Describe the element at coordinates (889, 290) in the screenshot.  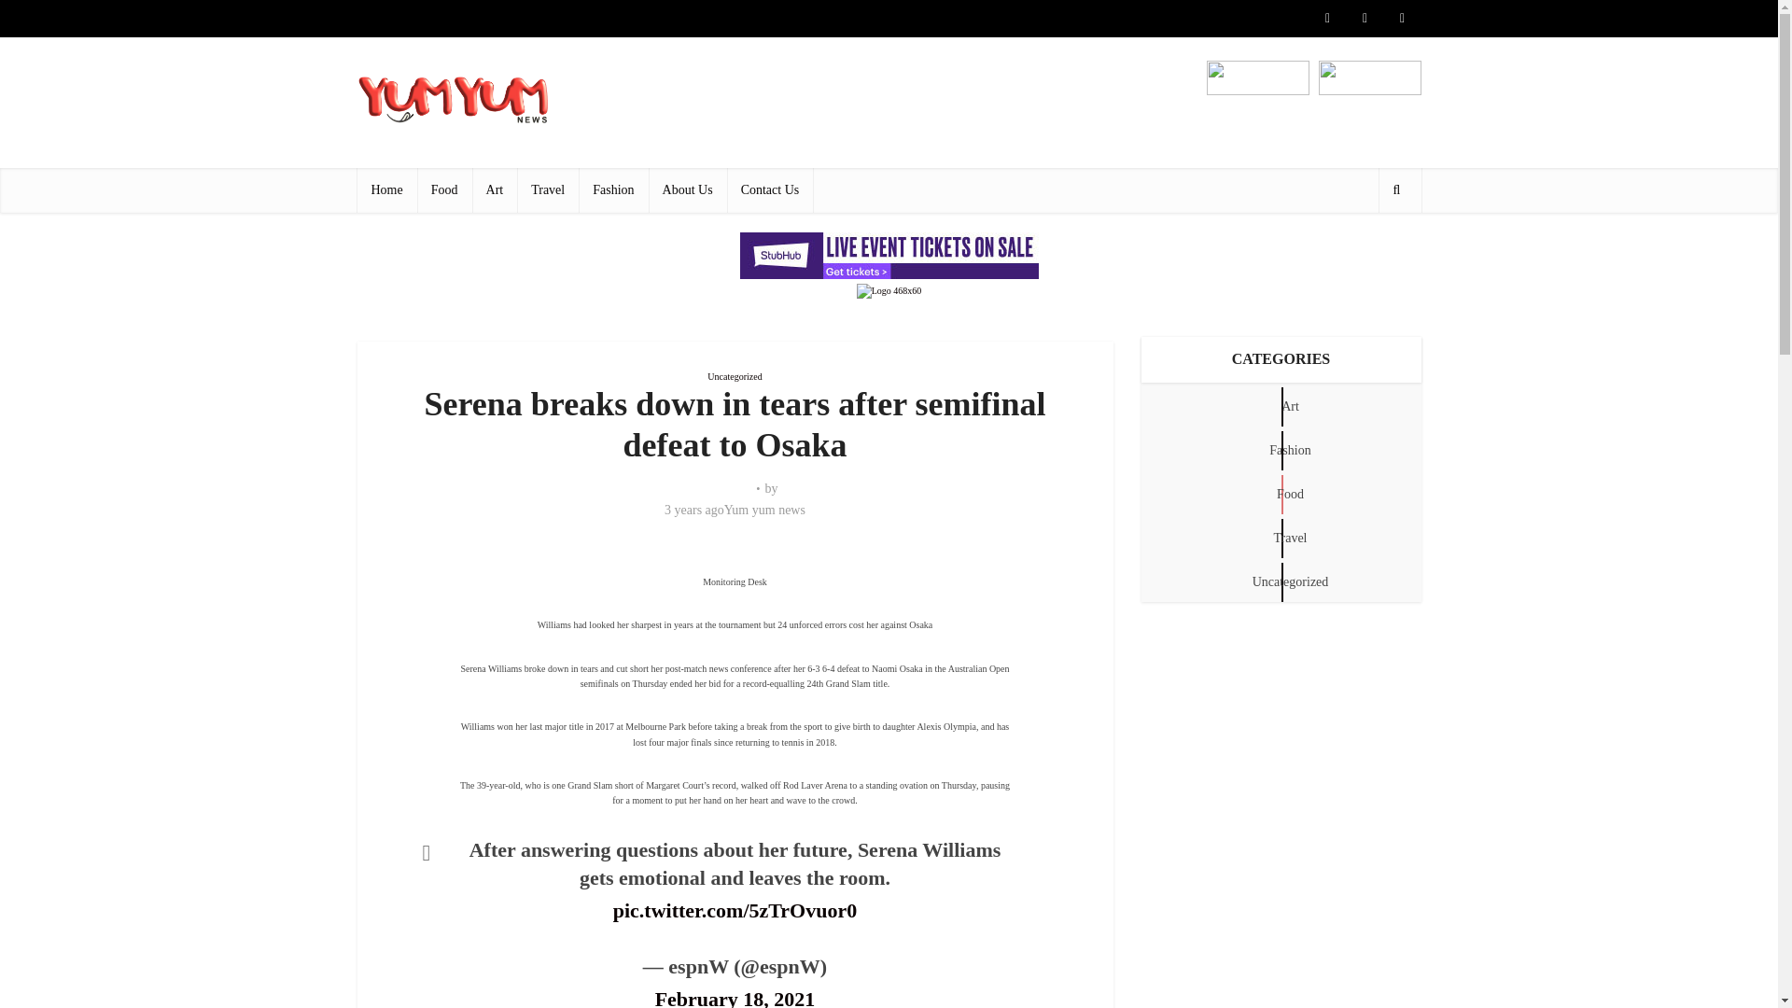
I see `Logo 468x60` at that location.